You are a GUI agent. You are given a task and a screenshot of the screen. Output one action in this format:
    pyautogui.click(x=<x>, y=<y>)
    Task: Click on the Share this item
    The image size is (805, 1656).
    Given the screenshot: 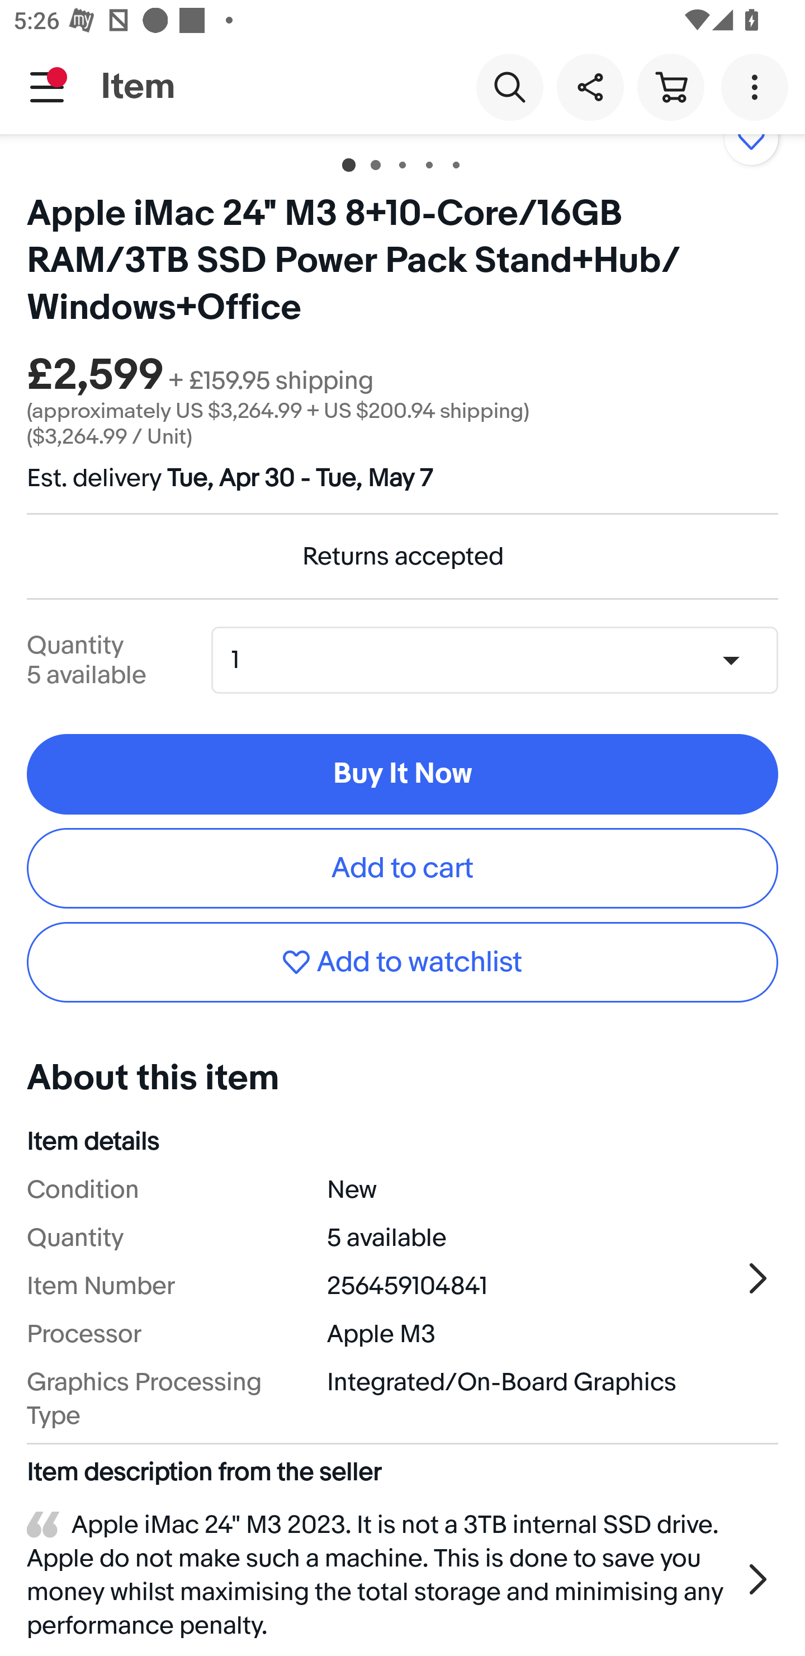 What is the action you would take?
    pyautogui.click(x=590, y=86)
    